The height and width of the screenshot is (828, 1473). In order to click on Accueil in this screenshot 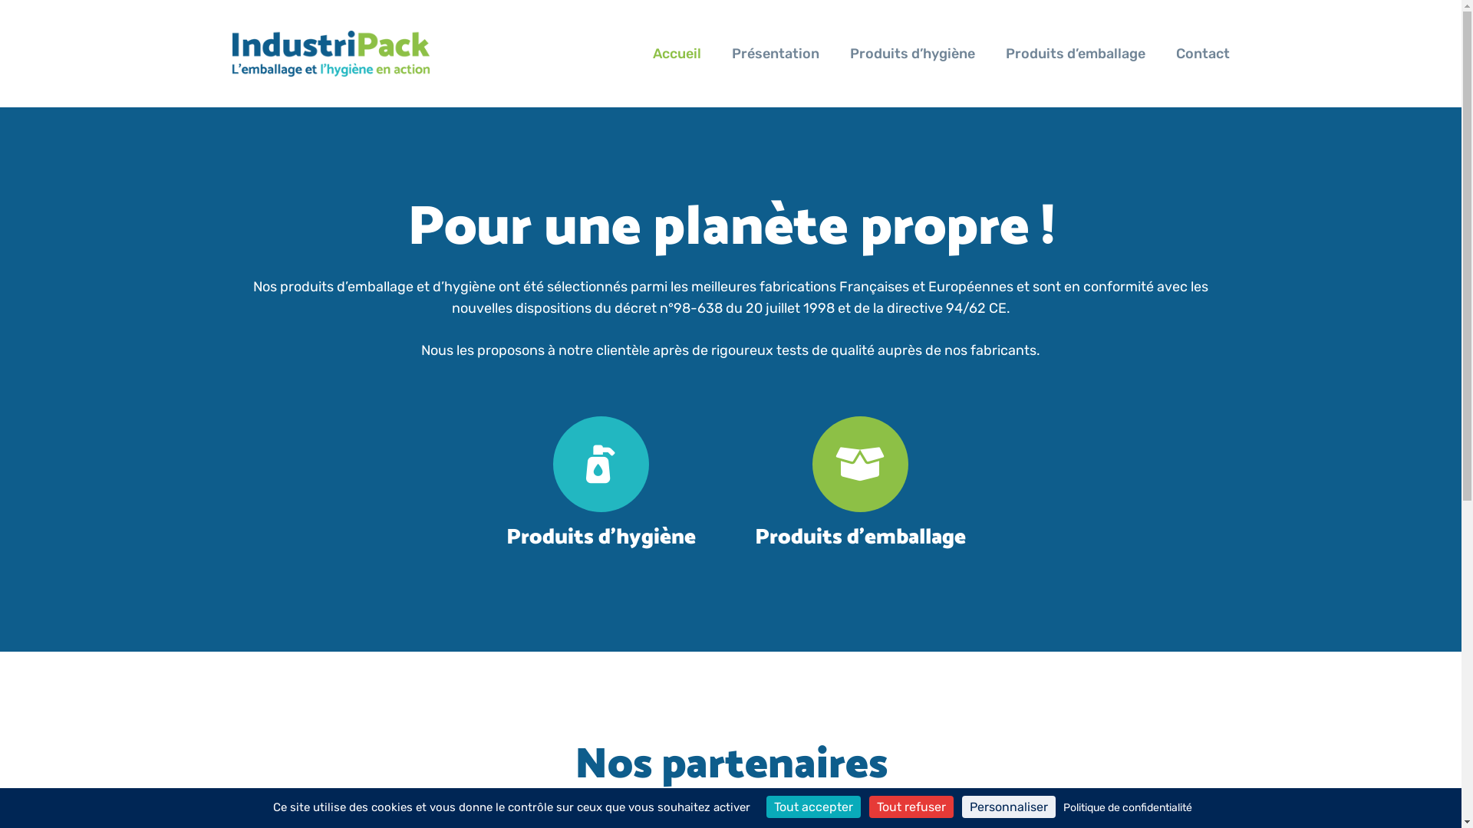, I will do `click(677, 54)`.